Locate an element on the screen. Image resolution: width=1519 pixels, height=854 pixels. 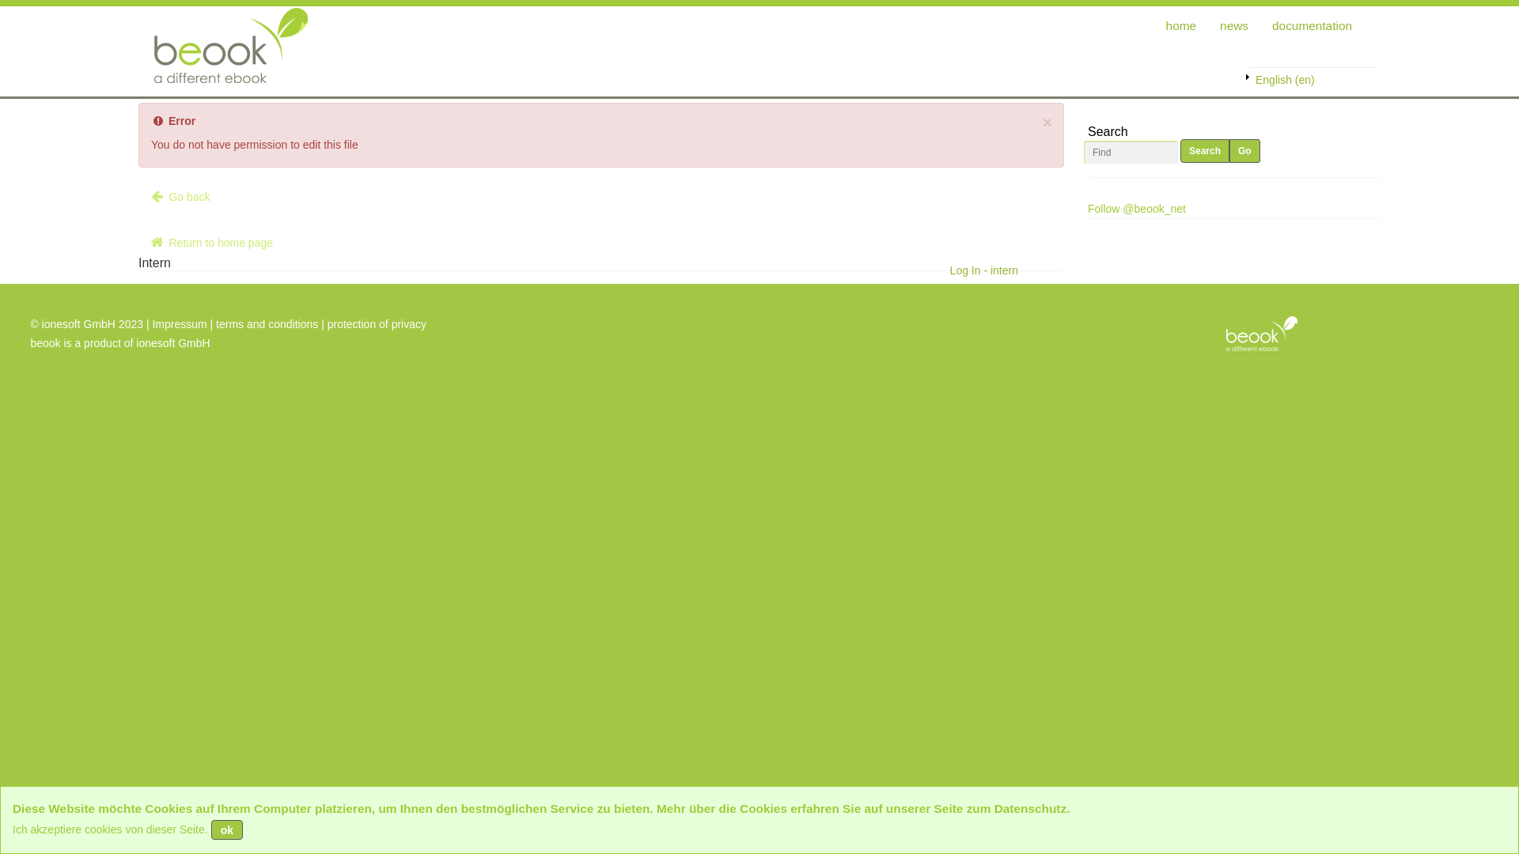
Go is located at coordinates (1245, 151).